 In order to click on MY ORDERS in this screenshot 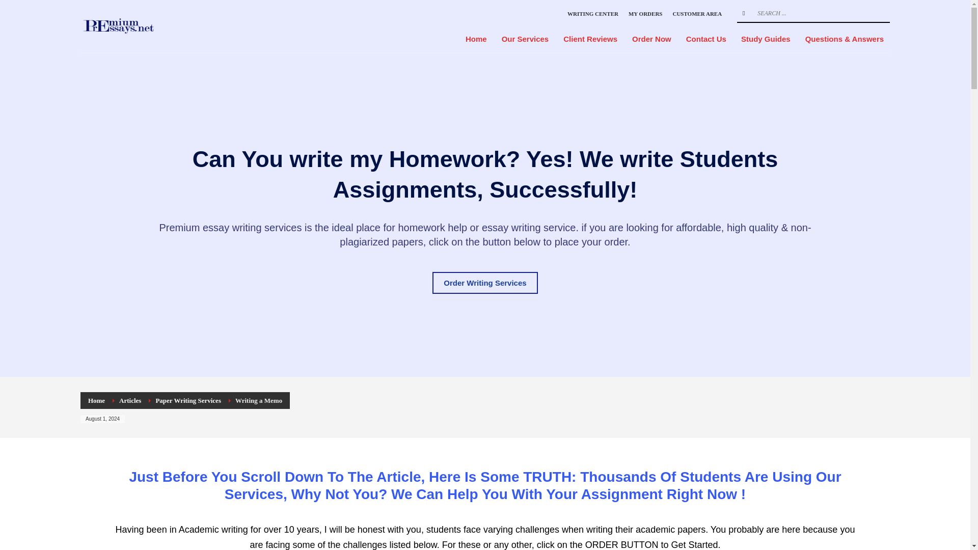, I will do `click(646, 13)`.